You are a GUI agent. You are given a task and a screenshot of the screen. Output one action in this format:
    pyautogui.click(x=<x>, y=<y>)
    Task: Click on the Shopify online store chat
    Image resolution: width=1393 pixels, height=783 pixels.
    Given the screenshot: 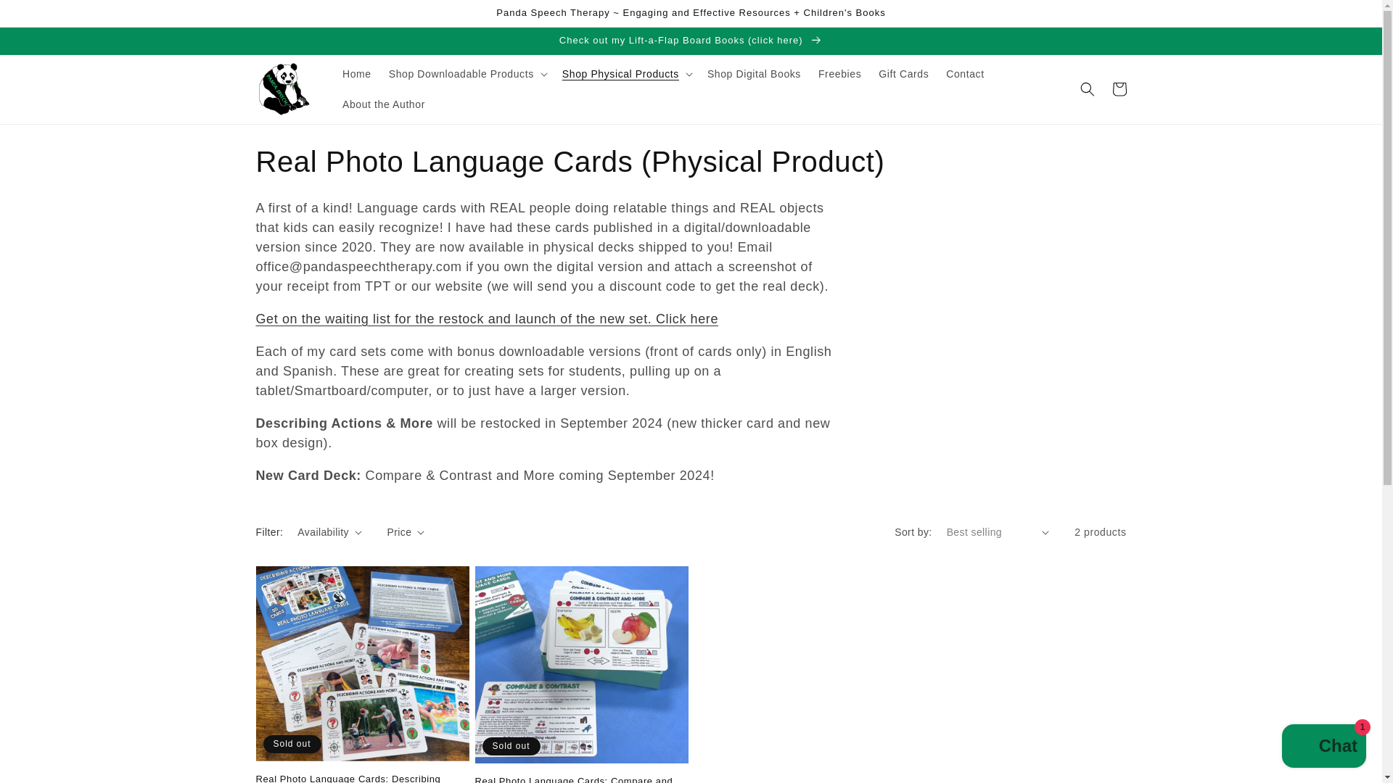 What is the action you would take?
    pyautogui.click(x=1323, y=747)
    